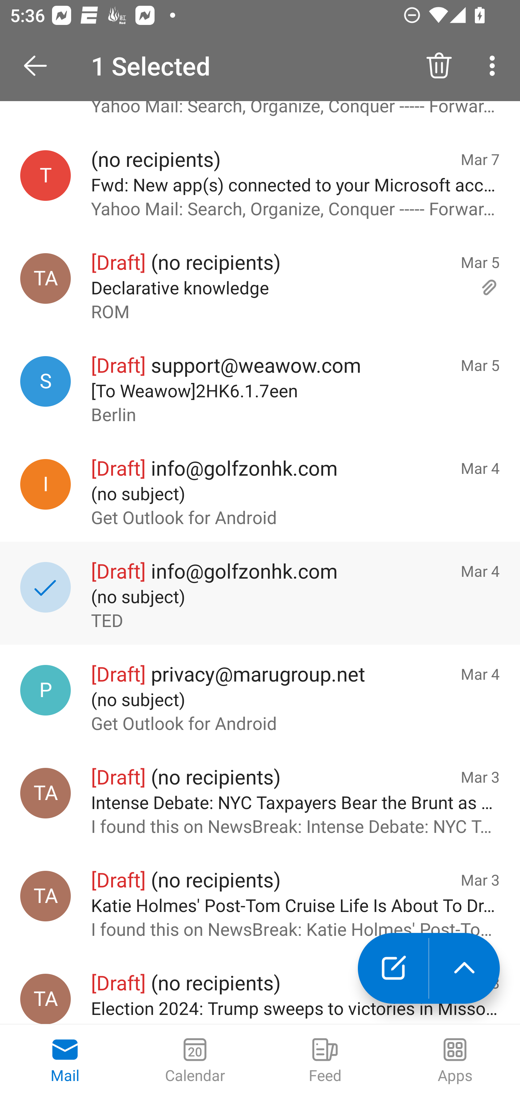 This screenshot has height=1098, width=520. I want to click on privacy@marugroup.net, so click(45, 691).